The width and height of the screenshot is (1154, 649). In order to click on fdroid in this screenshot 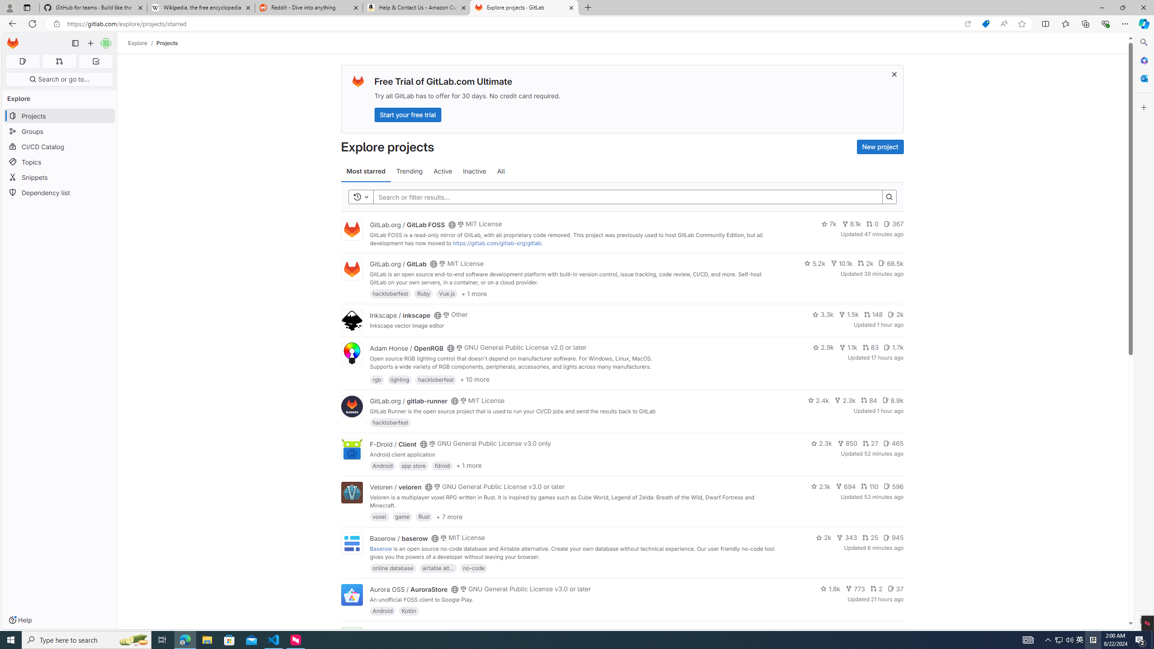, I will do `click(442, 465)`.